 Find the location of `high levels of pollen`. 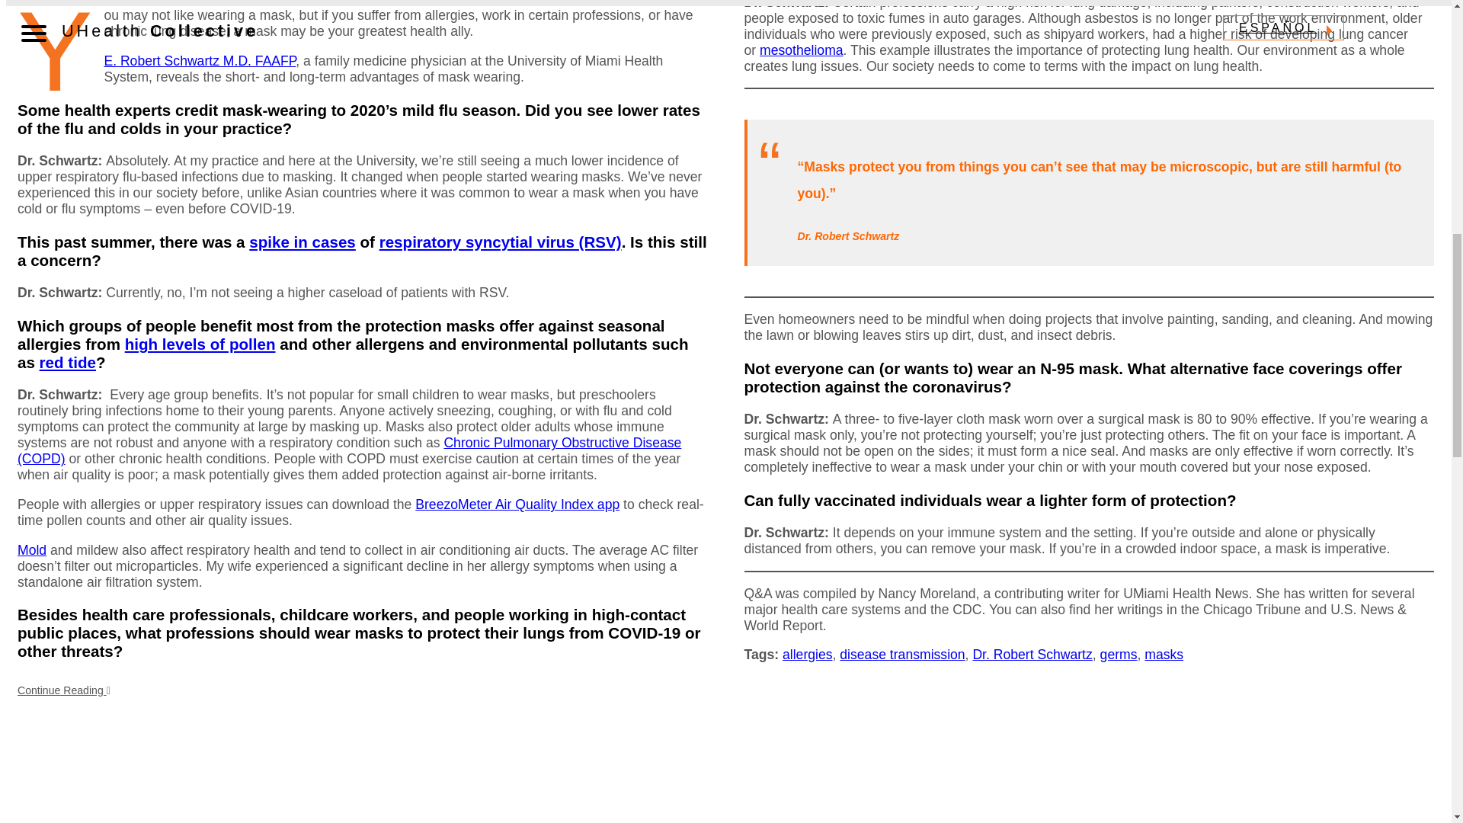

high levels of pollen is located at coordinates (200, 344).